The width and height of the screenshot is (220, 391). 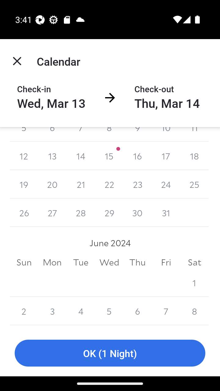 I want to click on 20 20 May 2024, so click(x=53, y=184).